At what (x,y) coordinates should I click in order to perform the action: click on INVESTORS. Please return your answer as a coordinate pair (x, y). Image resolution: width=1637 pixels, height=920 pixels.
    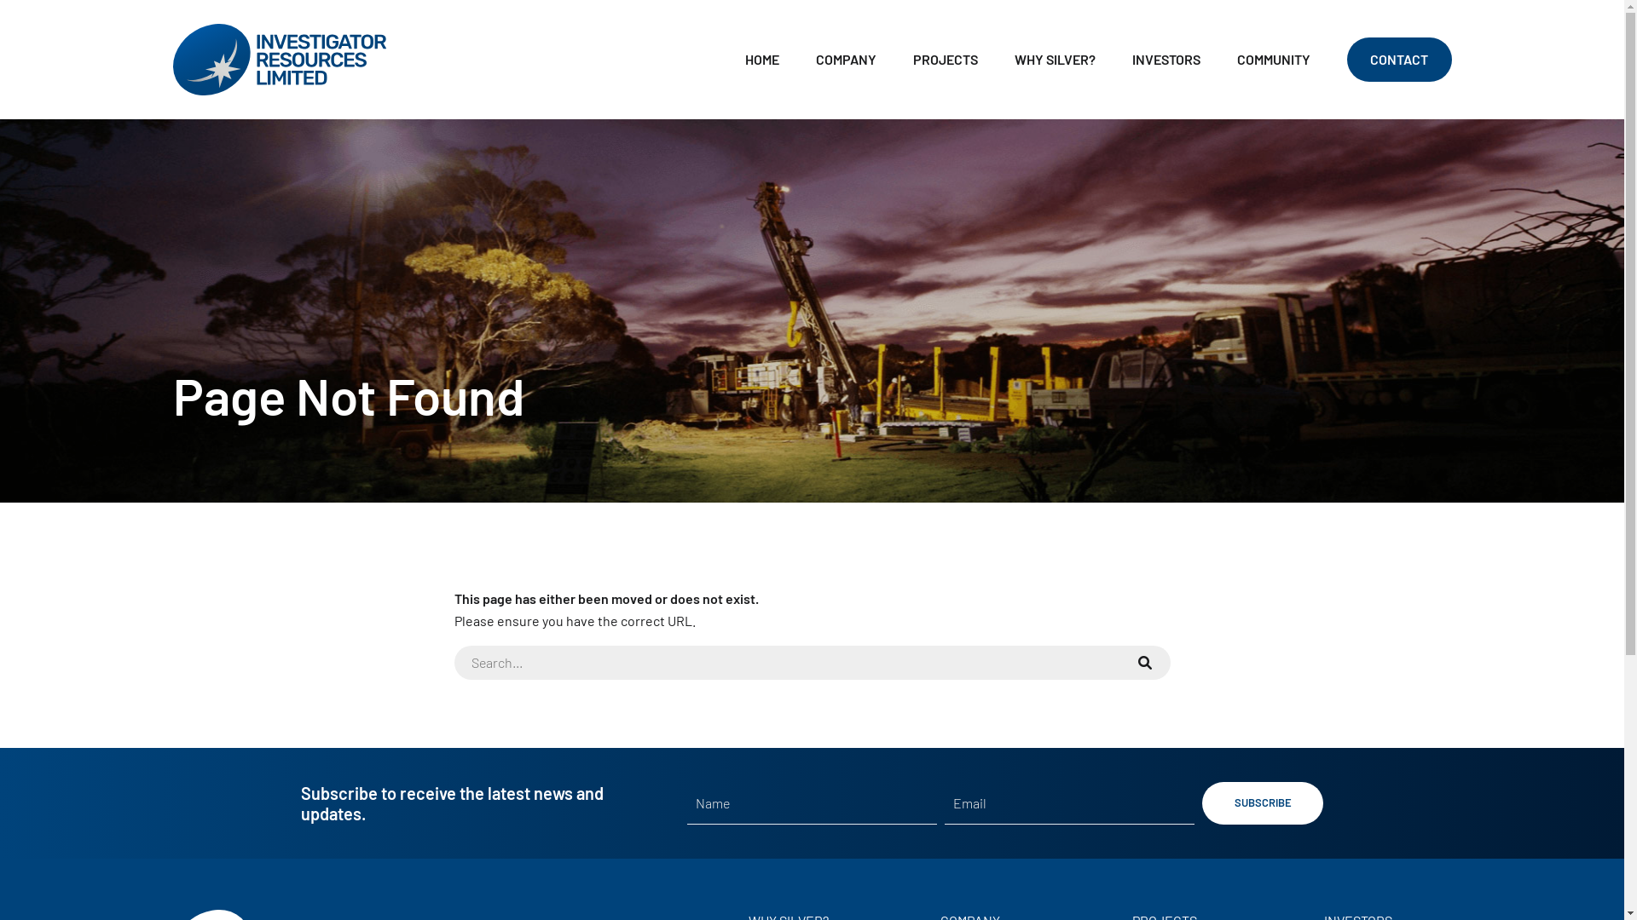
    Looking at the image, I should click on (1166, 60).